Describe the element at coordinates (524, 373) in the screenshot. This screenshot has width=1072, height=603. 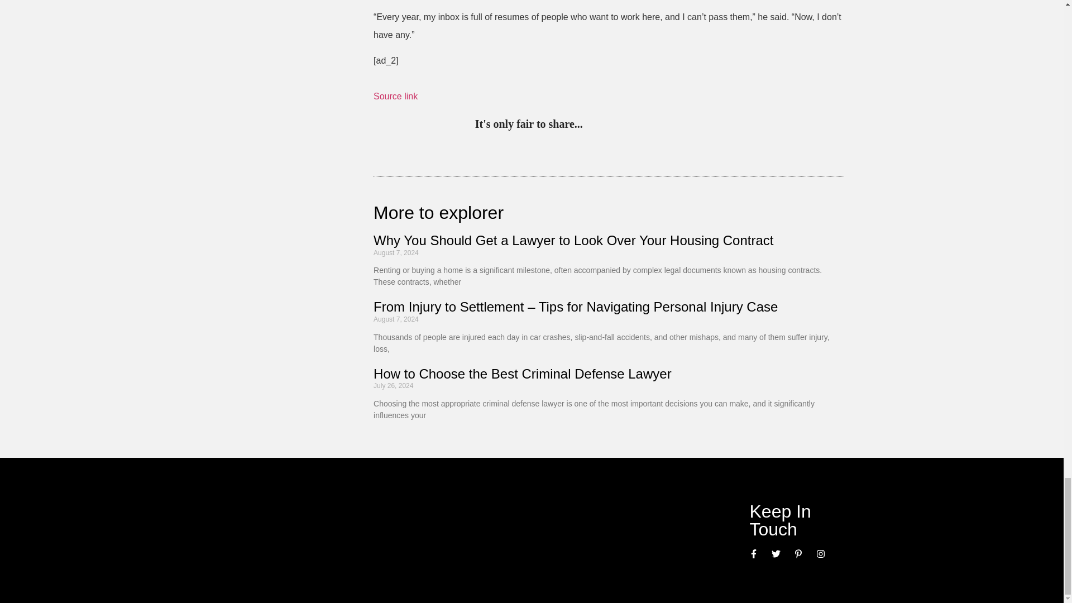
I see `How to Choose the Best Criminal Defense Lawyer ` at that location.